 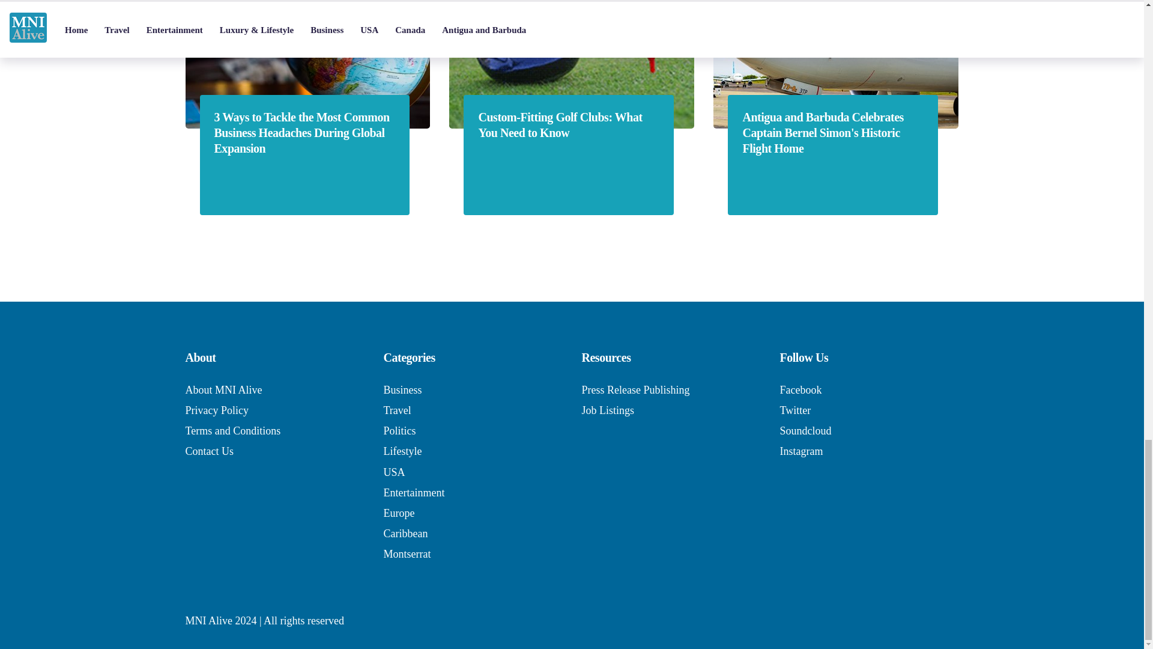 What do you see at coordinates (406, 554) in the screenshot?
I see `Montserrat` at bounding box center [406, 554].